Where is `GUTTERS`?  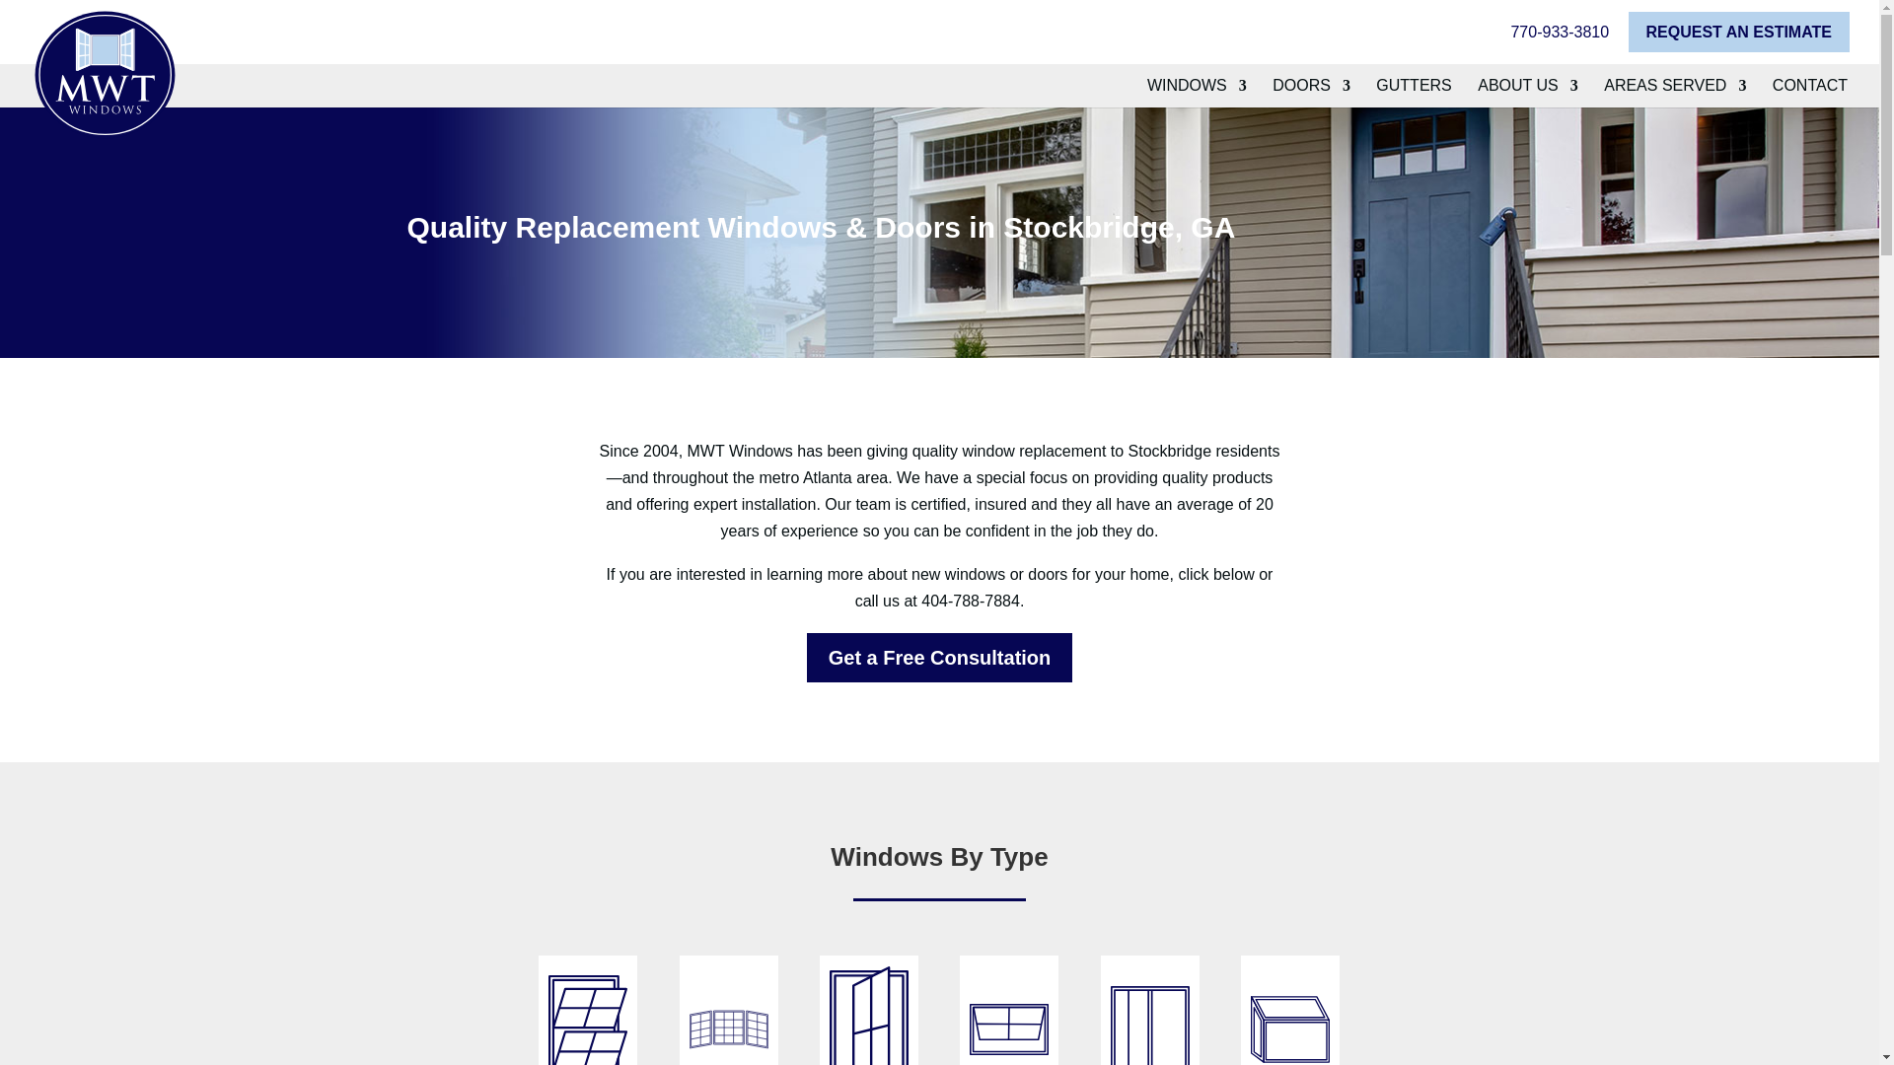
GUTTERS is located at coordinates (1413, 93).